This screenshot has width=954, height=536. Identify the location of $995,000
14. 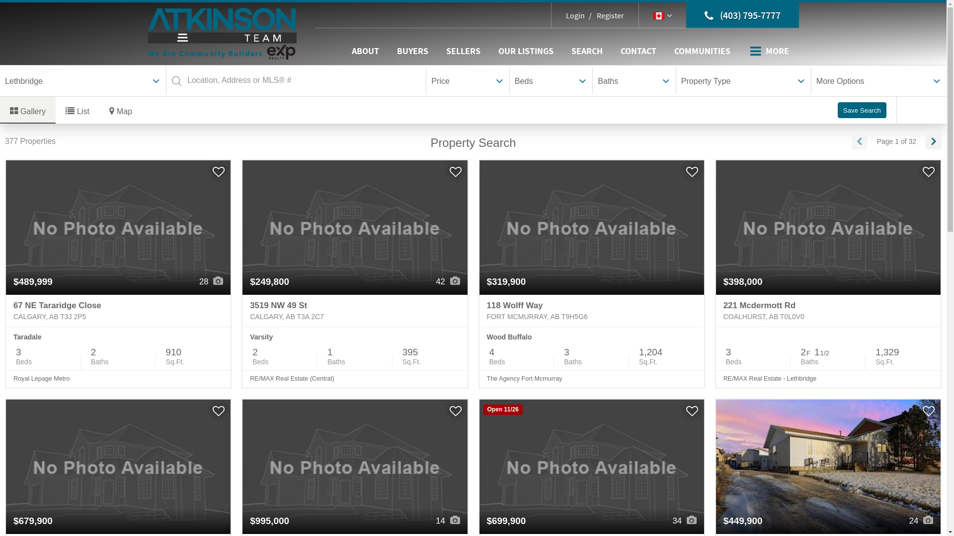
(355, 467).